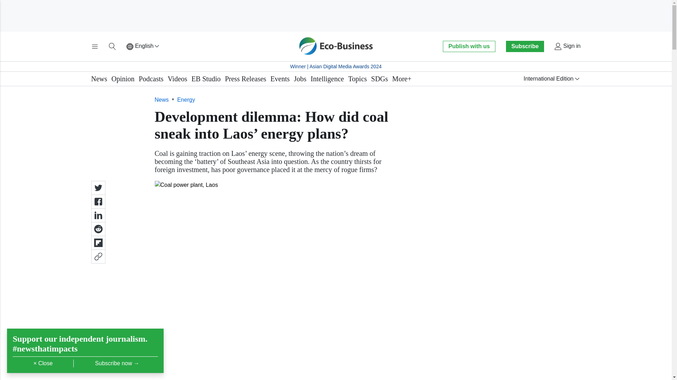 This screenshot has height=380, width=677. What do you see at coordinates (245, 79) in the screenshot?
I see `Press Releases` at bounding box center [245, 79].